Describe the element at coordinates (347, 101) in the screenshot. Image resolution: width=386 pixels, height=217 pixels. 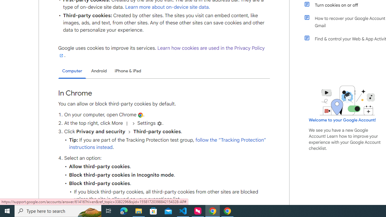
I see `Learning Center home page image` at that location.